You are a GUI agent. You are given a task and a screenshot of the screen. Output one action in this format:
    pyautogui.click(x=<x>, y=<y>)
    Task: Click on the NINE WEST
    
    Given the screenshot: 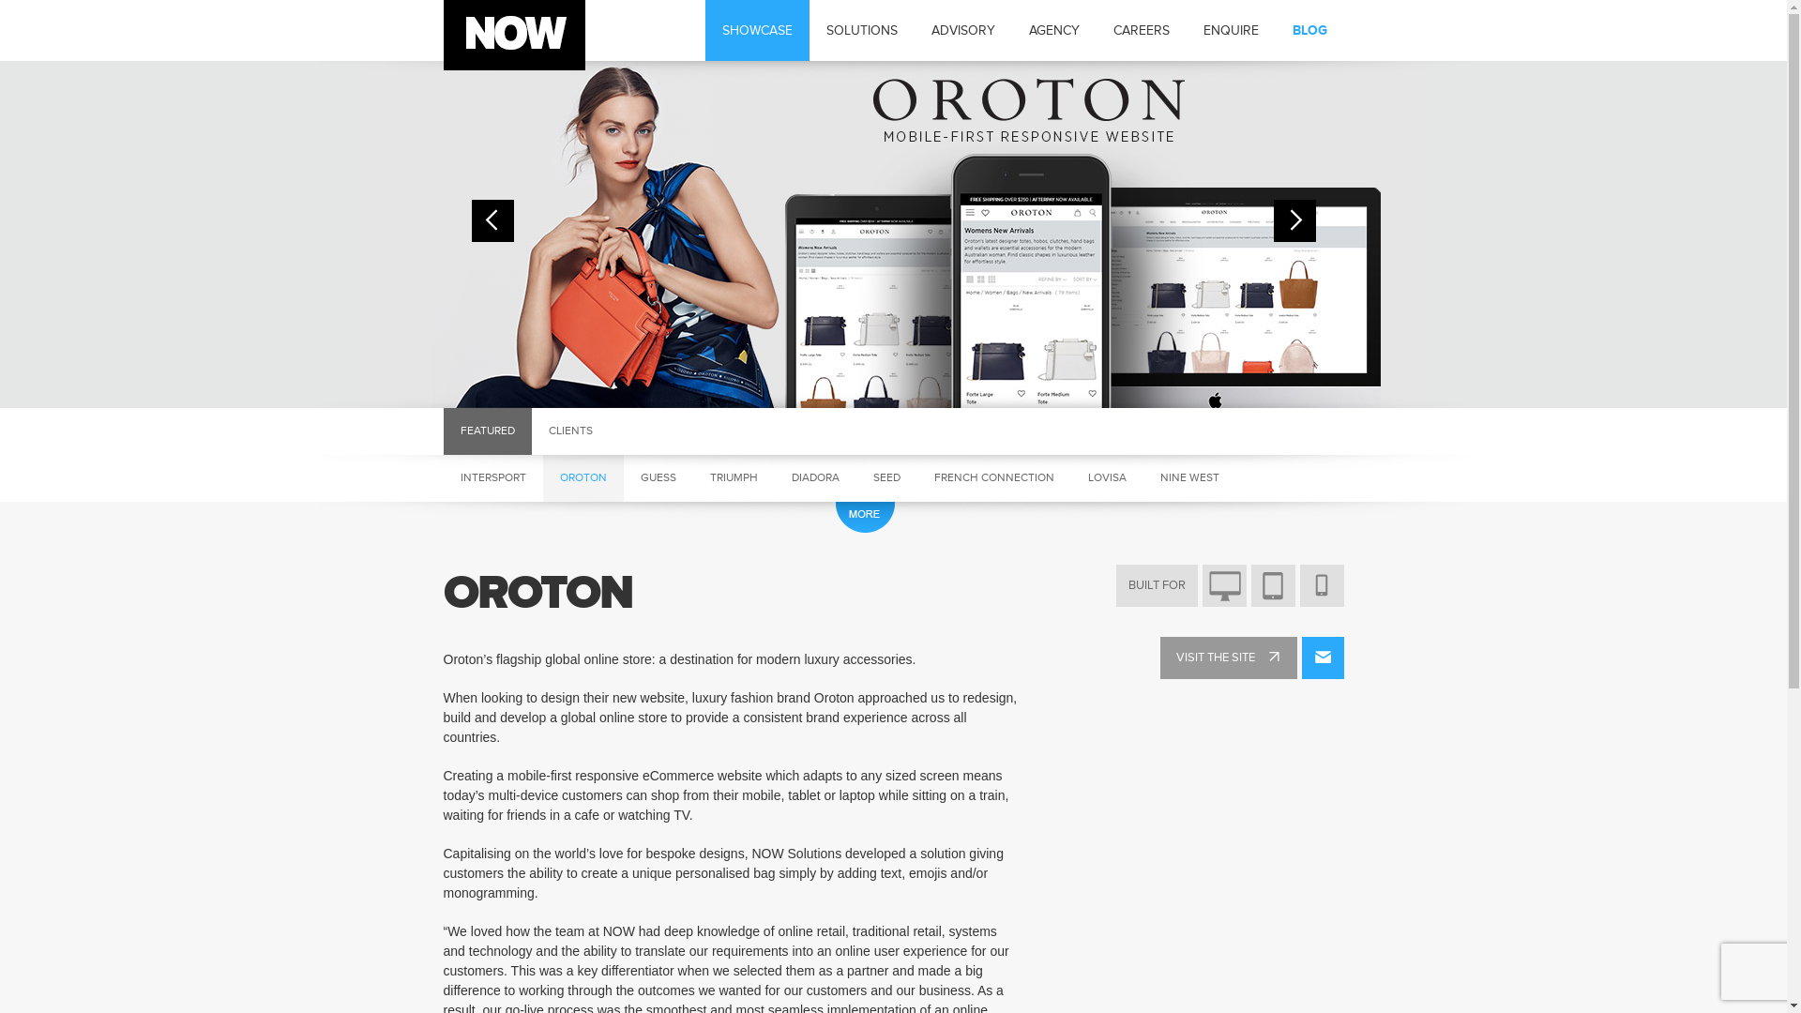 What is the action you would take?
    pyautogui.click(x=1189, y=478)
    